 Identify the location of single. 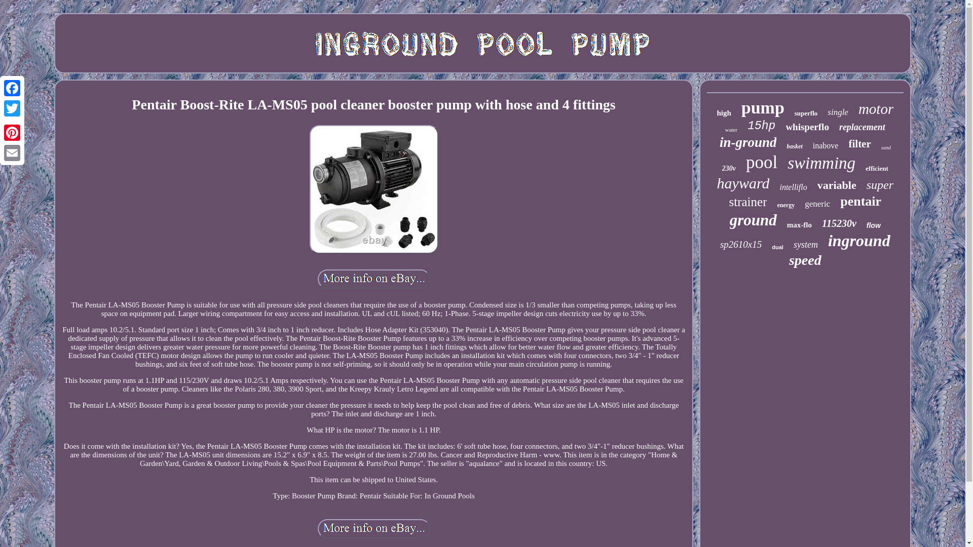
(838, 112).